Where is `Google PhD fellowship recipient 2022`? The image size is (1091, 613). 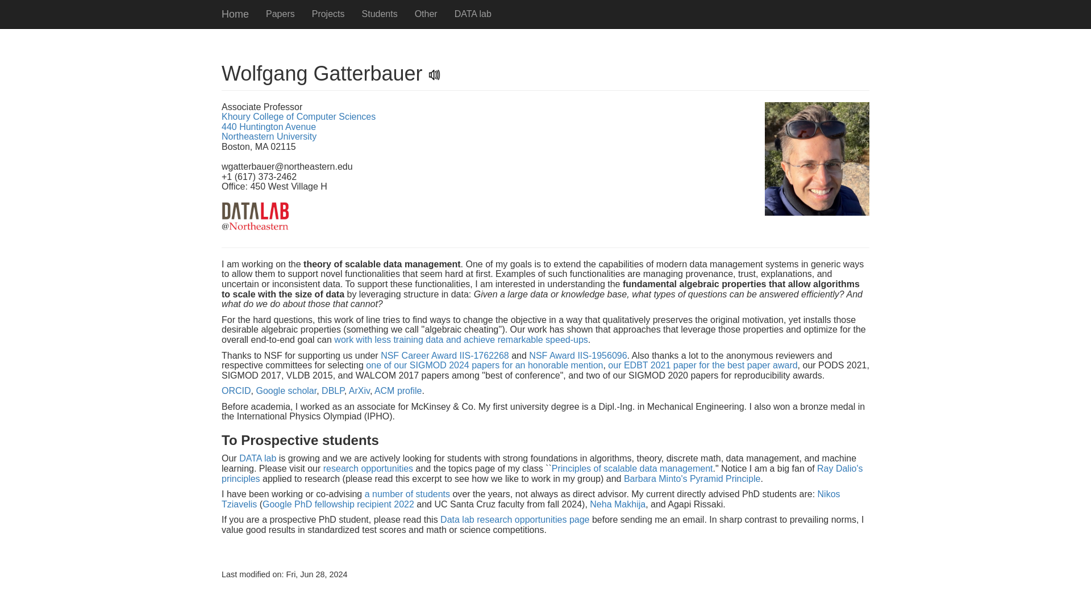 Google PhD fellowship recipient 2022 is located at coordinates (339, 504).